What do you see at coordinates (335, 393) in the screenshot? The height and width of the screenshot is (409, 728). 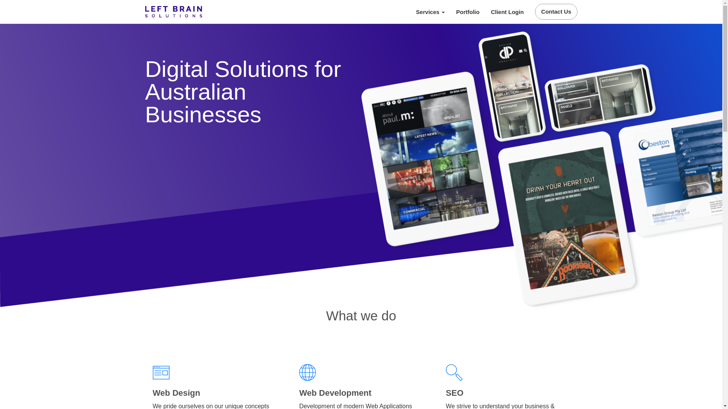 I see `Web Development` at bounding box center [335, 393].